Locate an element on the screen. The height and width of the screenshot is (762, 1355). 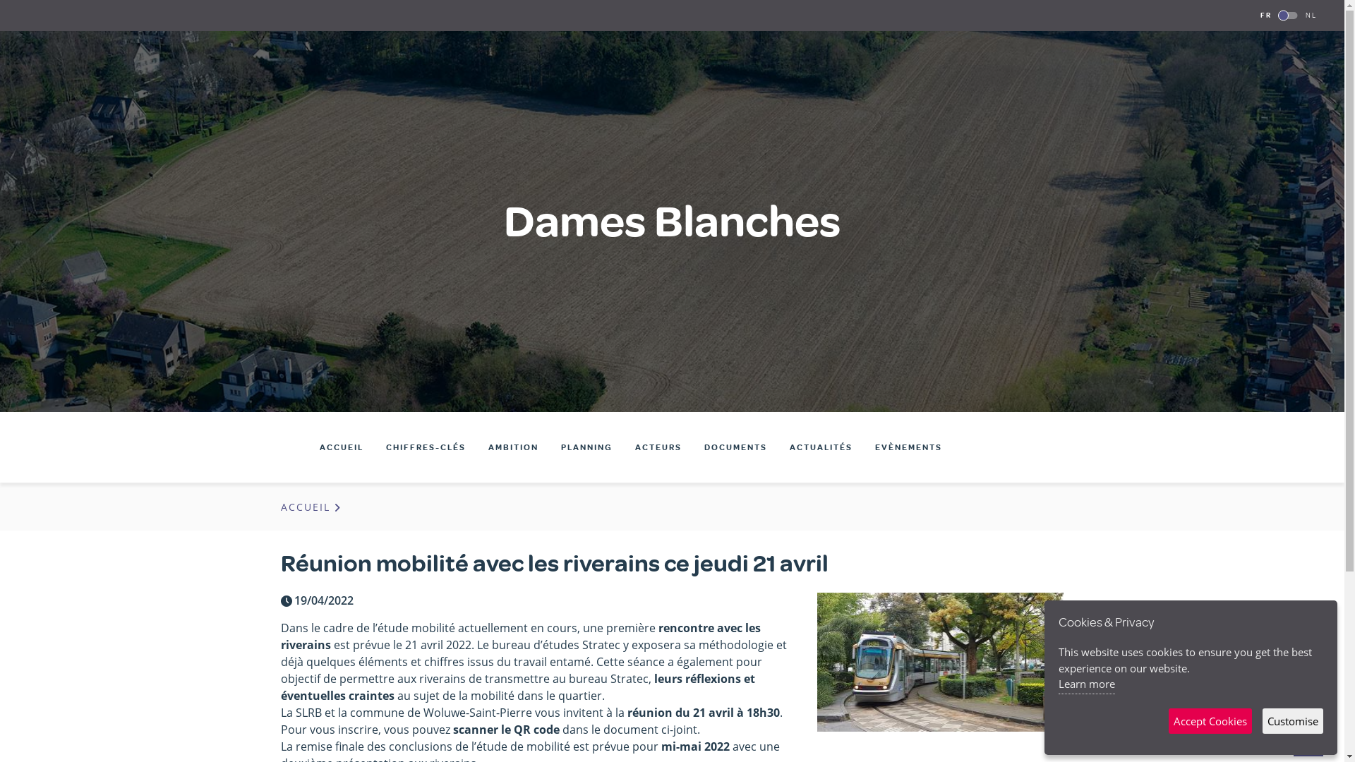
Customise is located at coordinates (1293, 721).